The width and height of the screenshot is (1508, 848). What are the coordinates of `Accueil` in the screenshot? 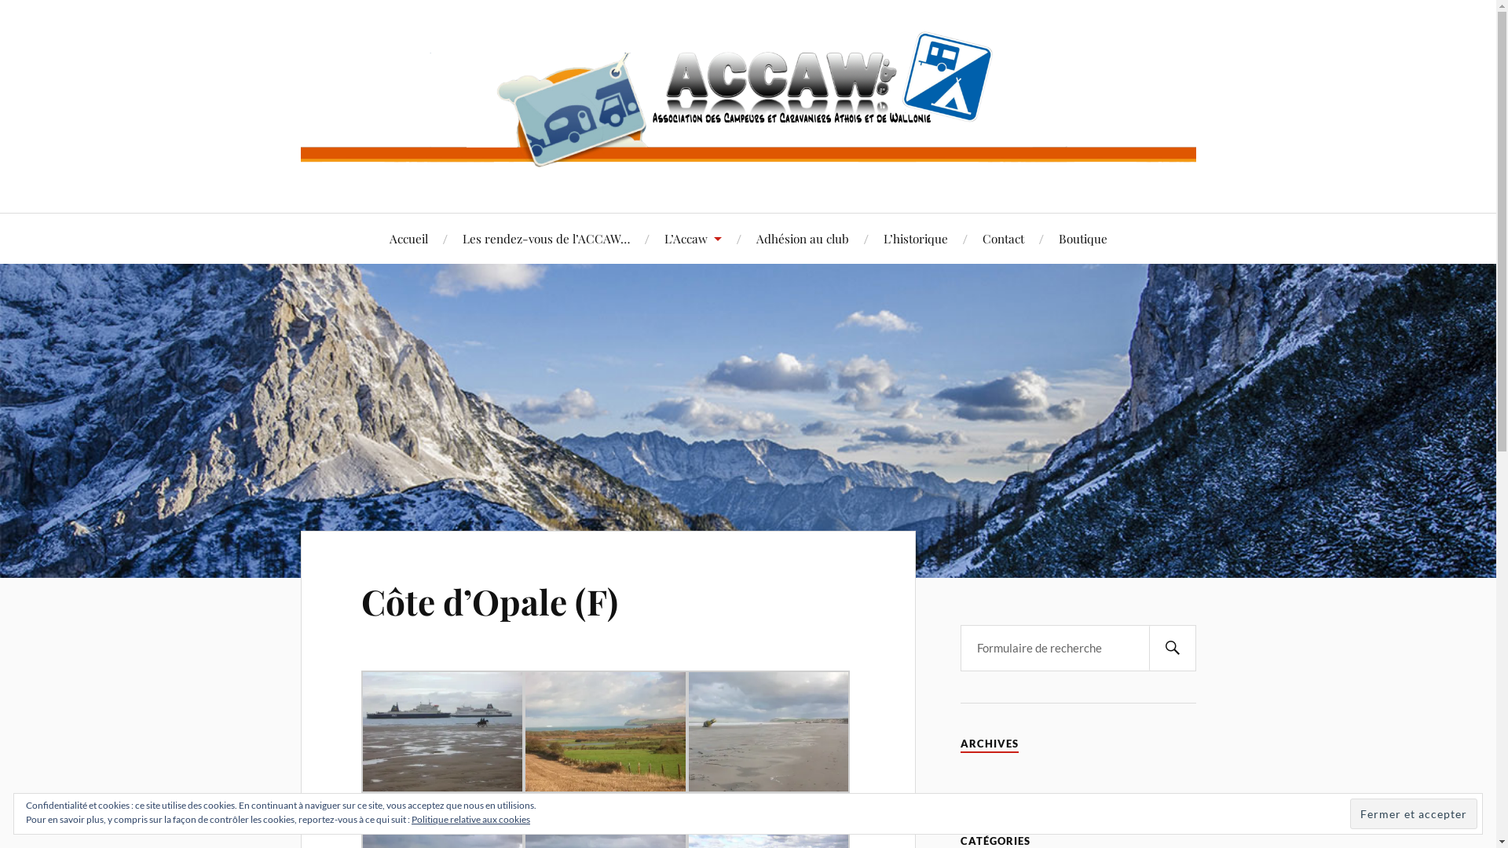 It's located at (408, 239).